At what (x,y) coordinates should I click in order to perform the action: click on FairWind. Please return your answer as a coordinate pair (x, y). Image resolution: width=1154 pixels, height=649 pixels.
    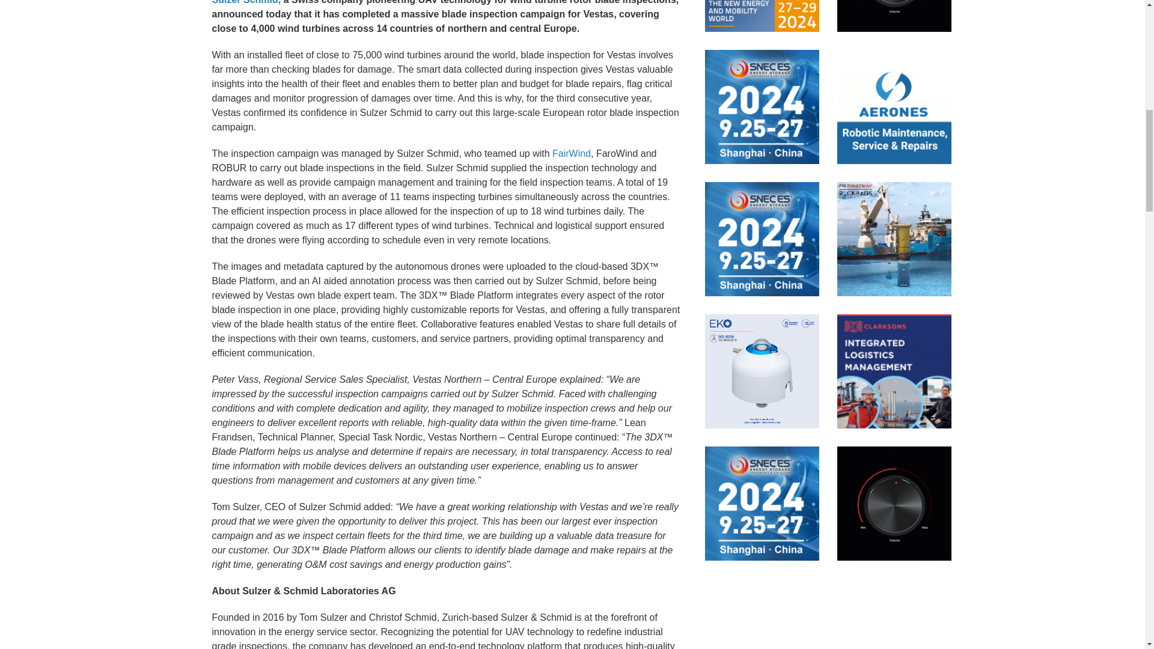
    Looking at the image, I should click on (572, 153).